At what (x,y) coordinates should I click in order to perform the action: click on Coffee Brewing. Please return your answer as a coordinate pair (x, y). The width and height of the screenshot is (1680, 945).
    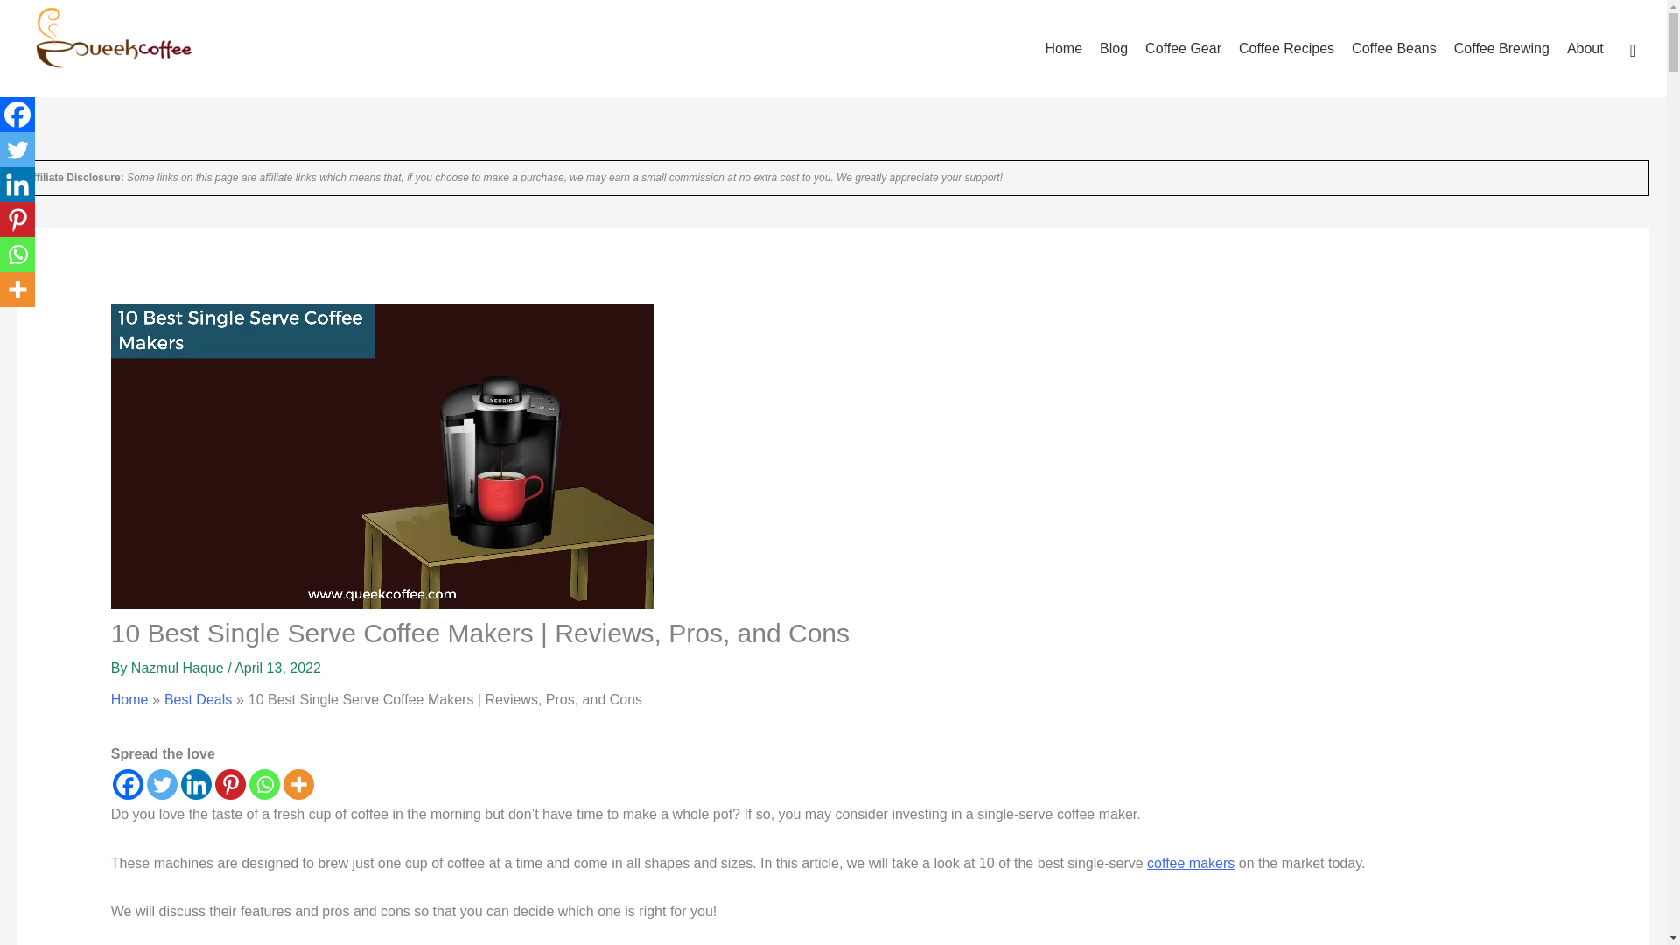
    Looking at the image, I should click on (1501, 49).